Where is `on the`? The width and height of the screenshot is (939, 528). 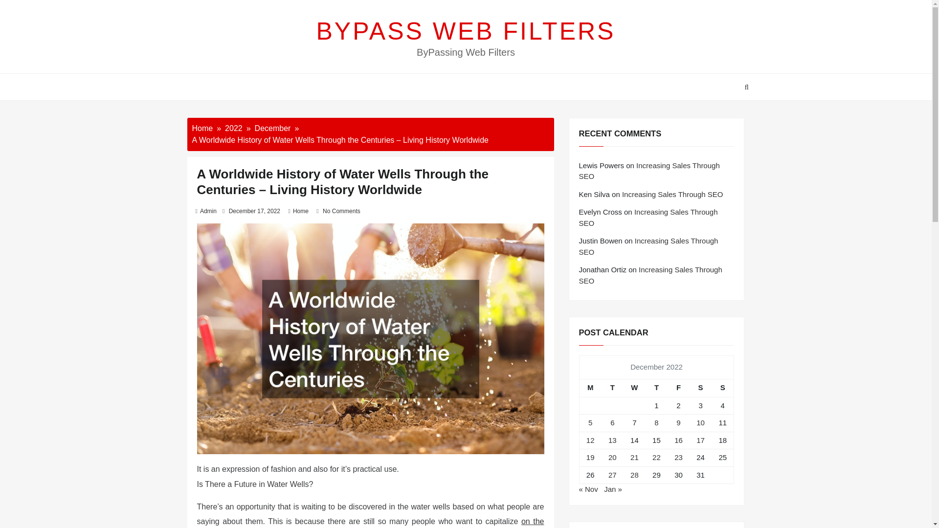
on the is located at coordinates (533, 521).